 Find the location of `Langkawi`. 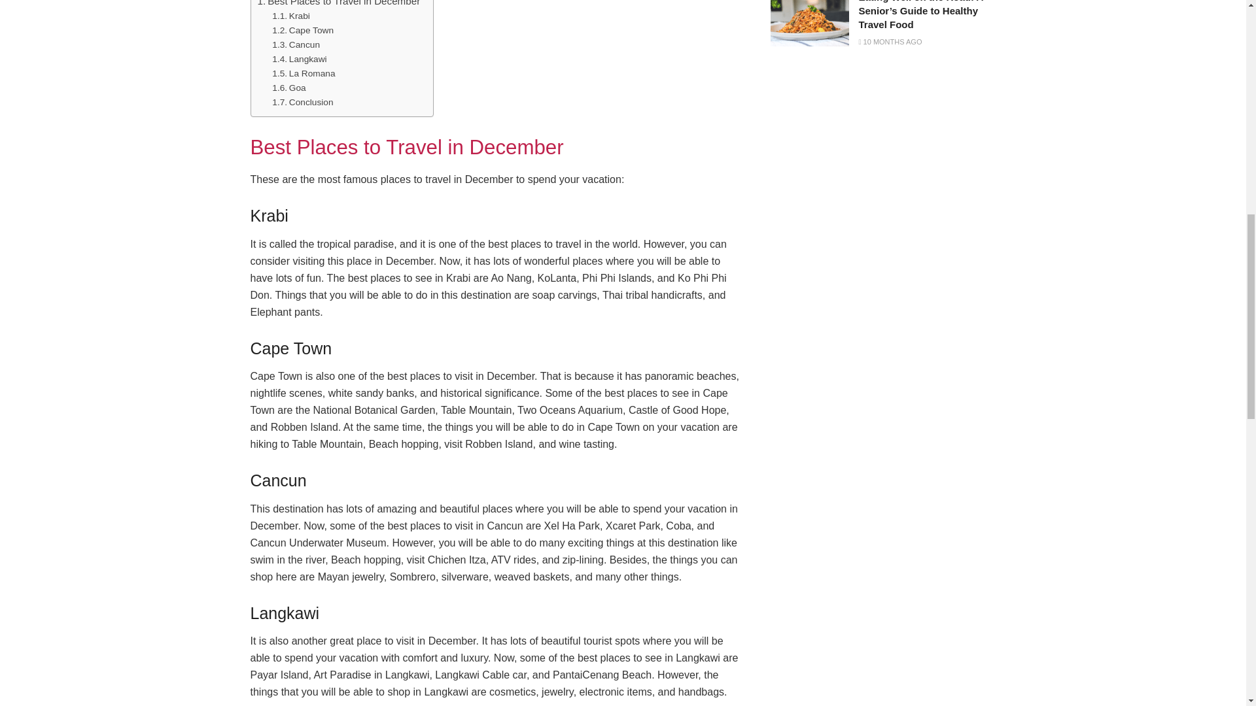

Langkawi is located at coordinates (300, 59).